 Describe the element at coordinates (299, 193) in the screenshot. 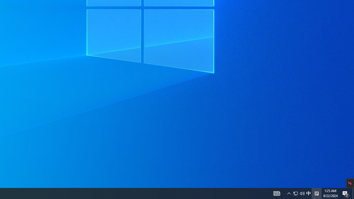

I see `User Promoted Notification Area` at that location.